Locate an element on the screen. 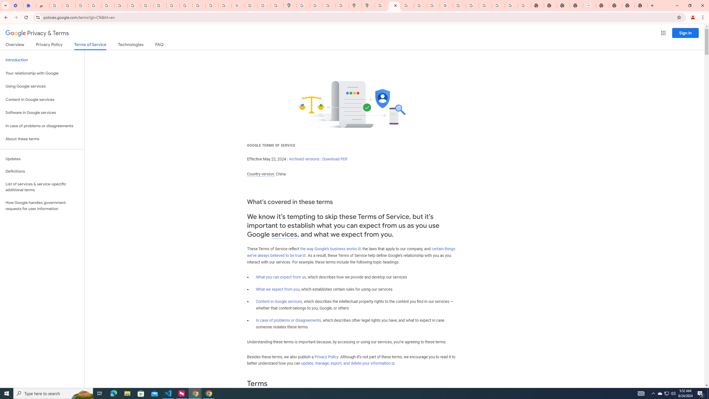 The width and height of the screenshot is (709, 399). Sign in - Google Accounts is located at coordinates (121, 6).